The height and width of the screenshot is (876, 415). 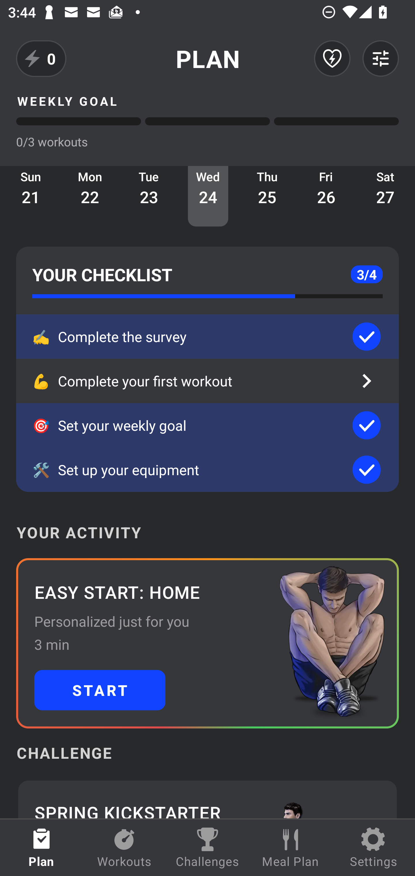 I want to click on  Settings , so click(x=373, y=848).